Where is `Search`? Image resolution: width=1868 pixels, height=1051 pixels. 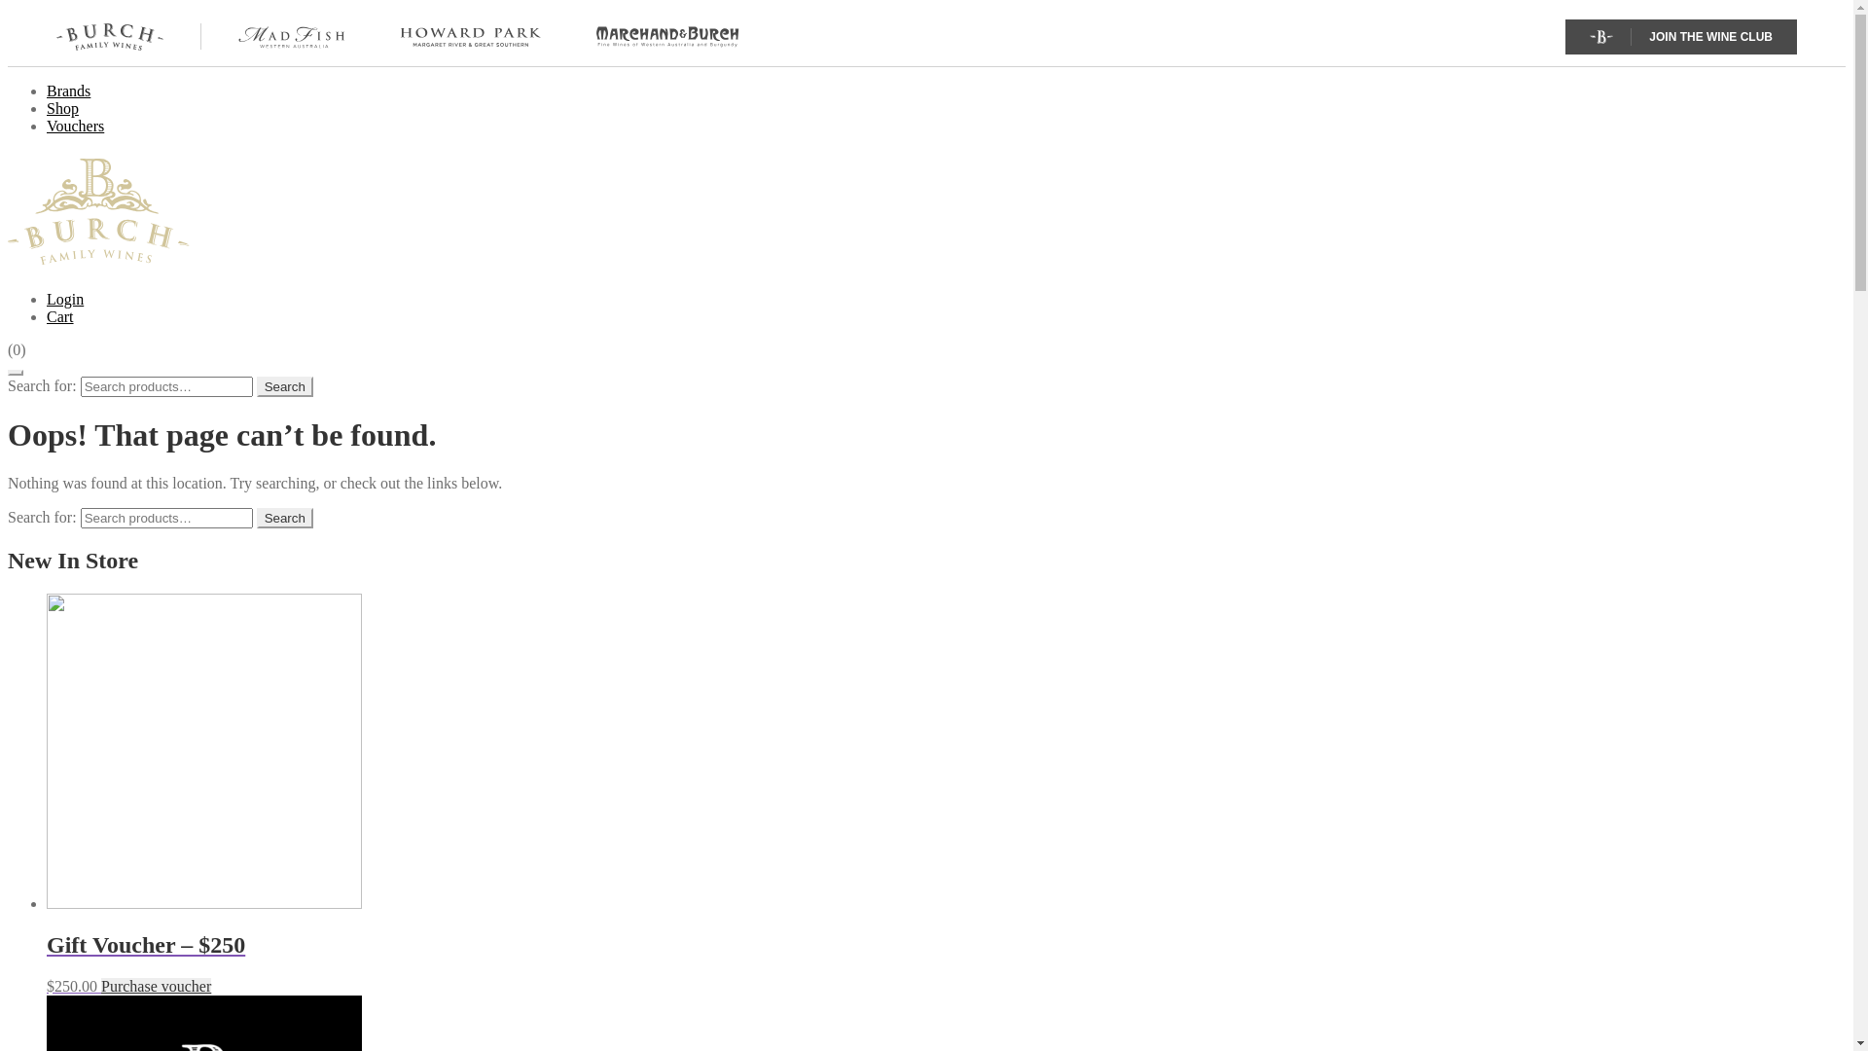 Search is located at coordinates (285, 387).